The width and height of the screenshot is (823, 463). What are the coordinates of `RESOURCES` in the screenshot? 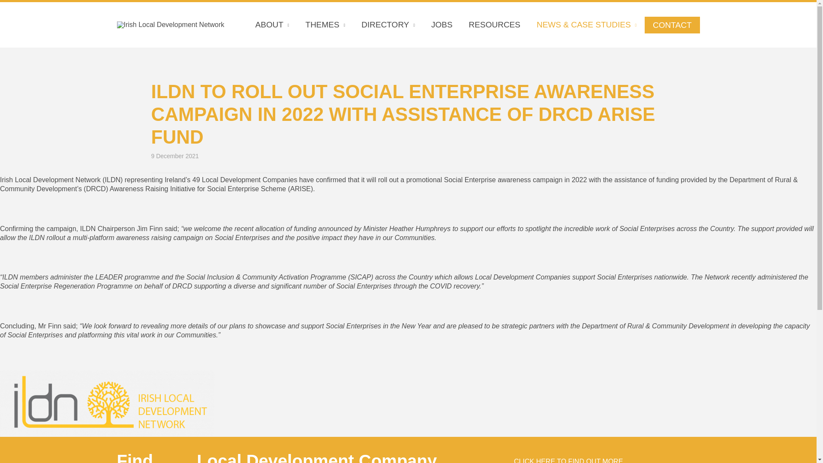 It's located at (495, 25).